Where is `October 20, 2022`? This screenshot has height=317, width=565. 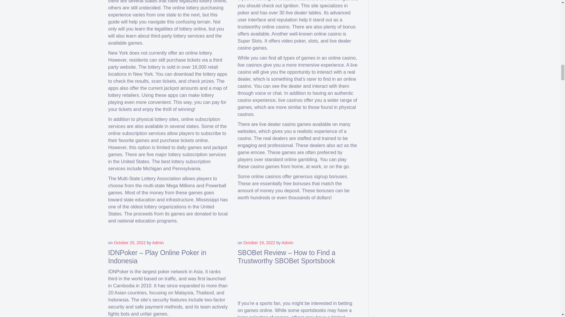 October 20, 2022 is located at coordinates (130, 242).